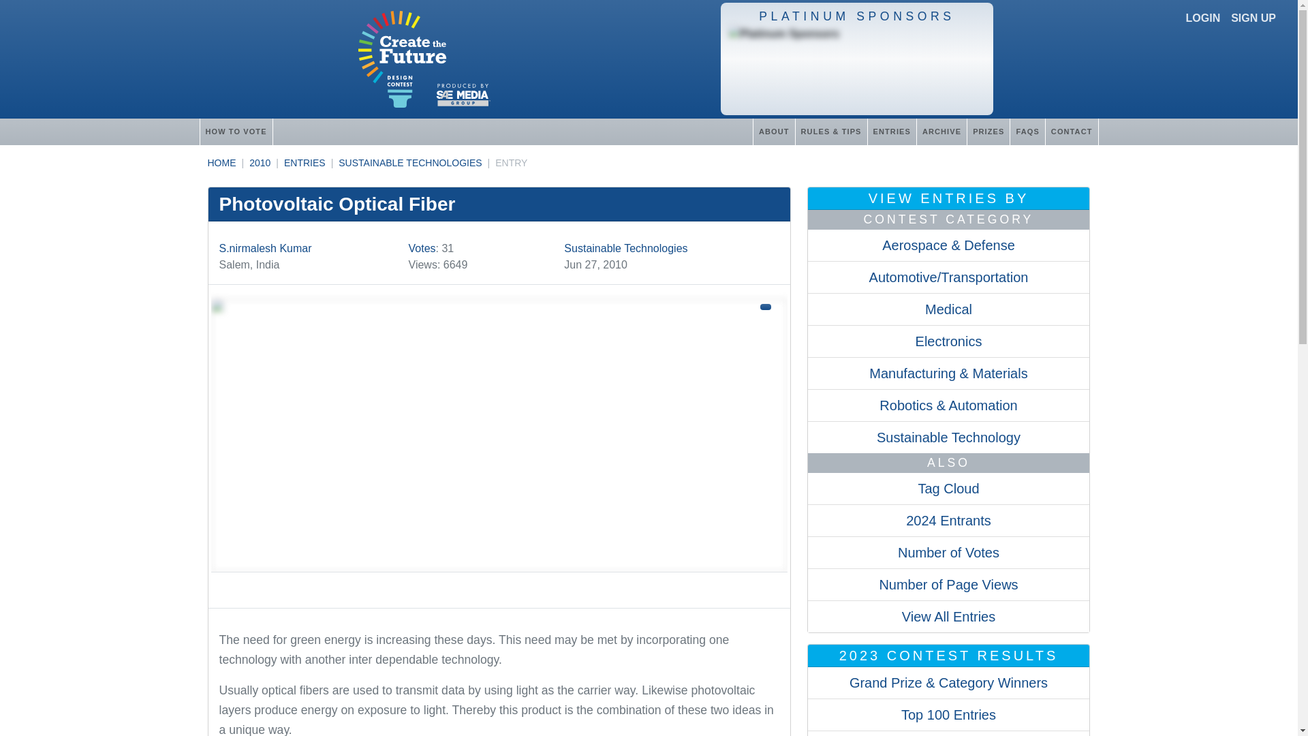 The image size is (1308, 736). What do you see at coordinates (260, 163) in the screenshot?
I see `2010` at bounding box center [260, 163].